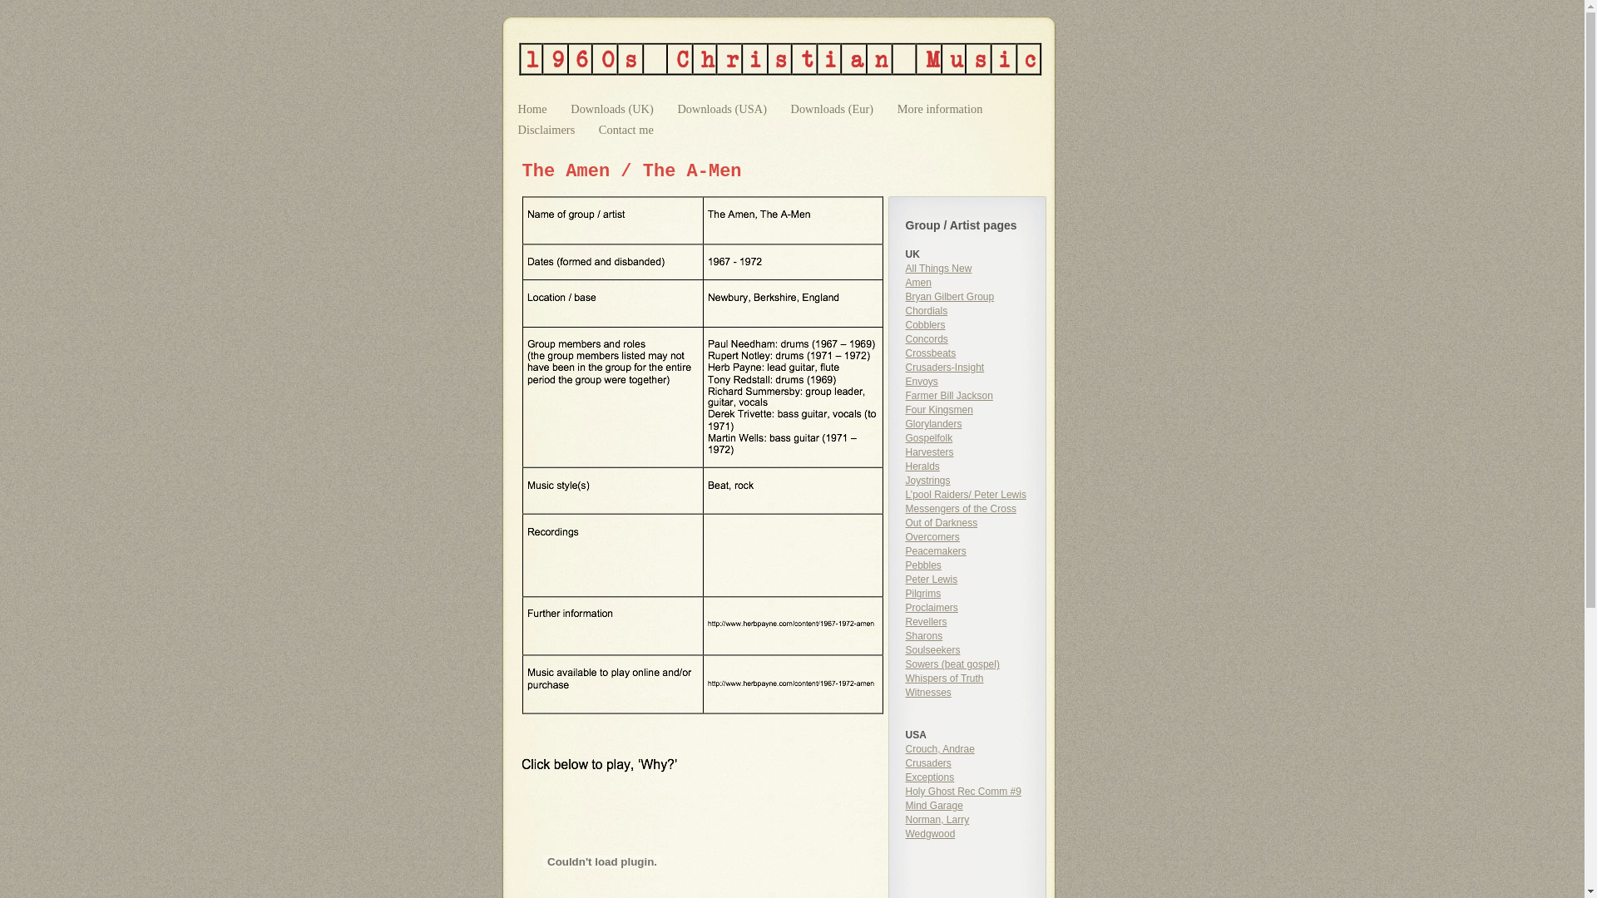 The image size is (1597, 898). I want to click on Home, so click(534, 109).